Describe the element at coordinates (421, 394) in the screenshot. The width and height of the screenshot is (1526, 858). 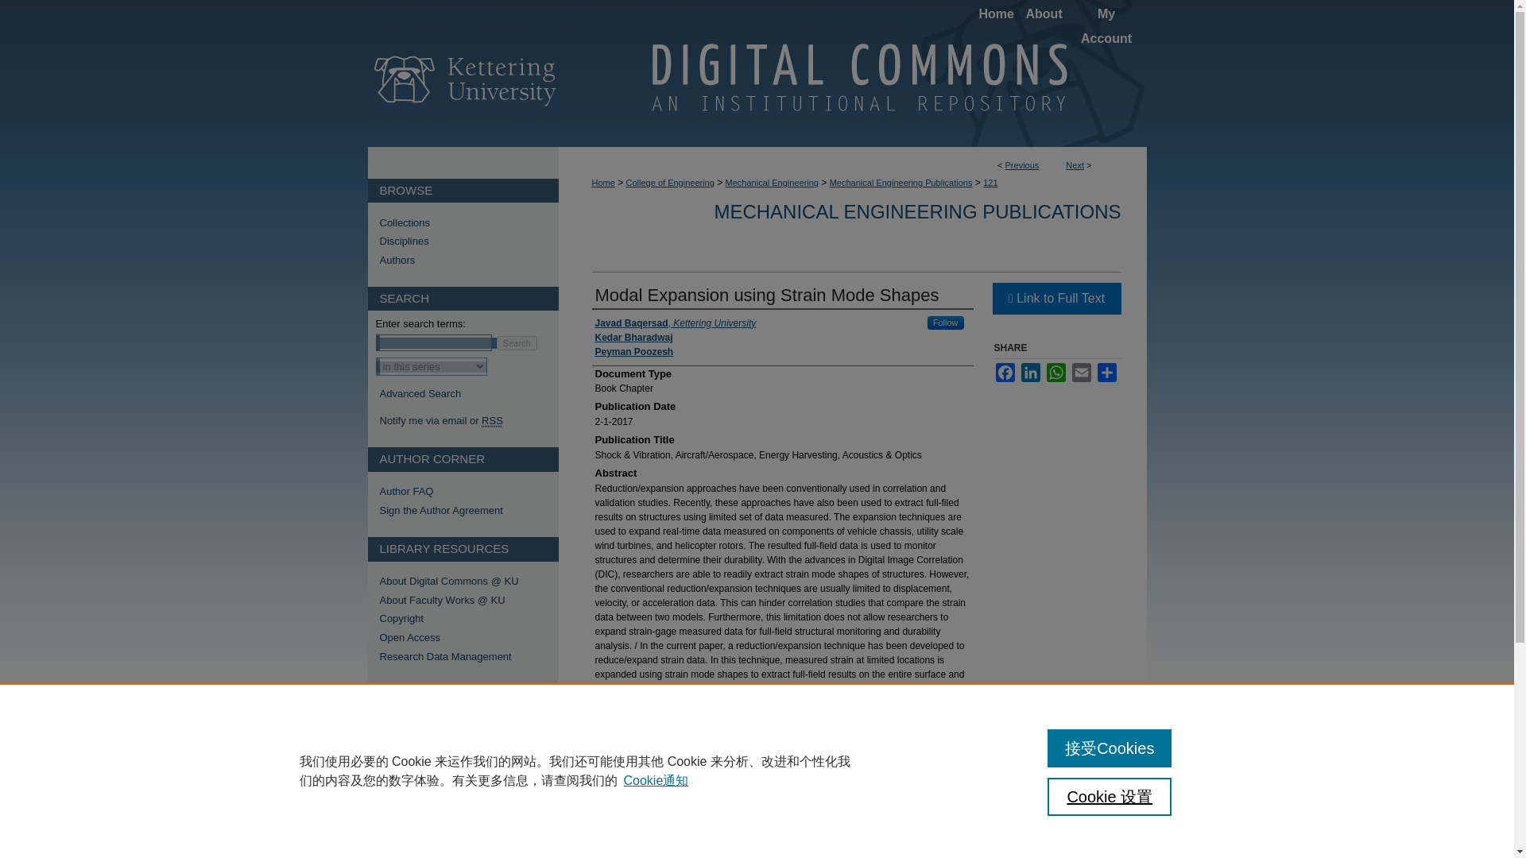
I see `Advanced Search` at that location.